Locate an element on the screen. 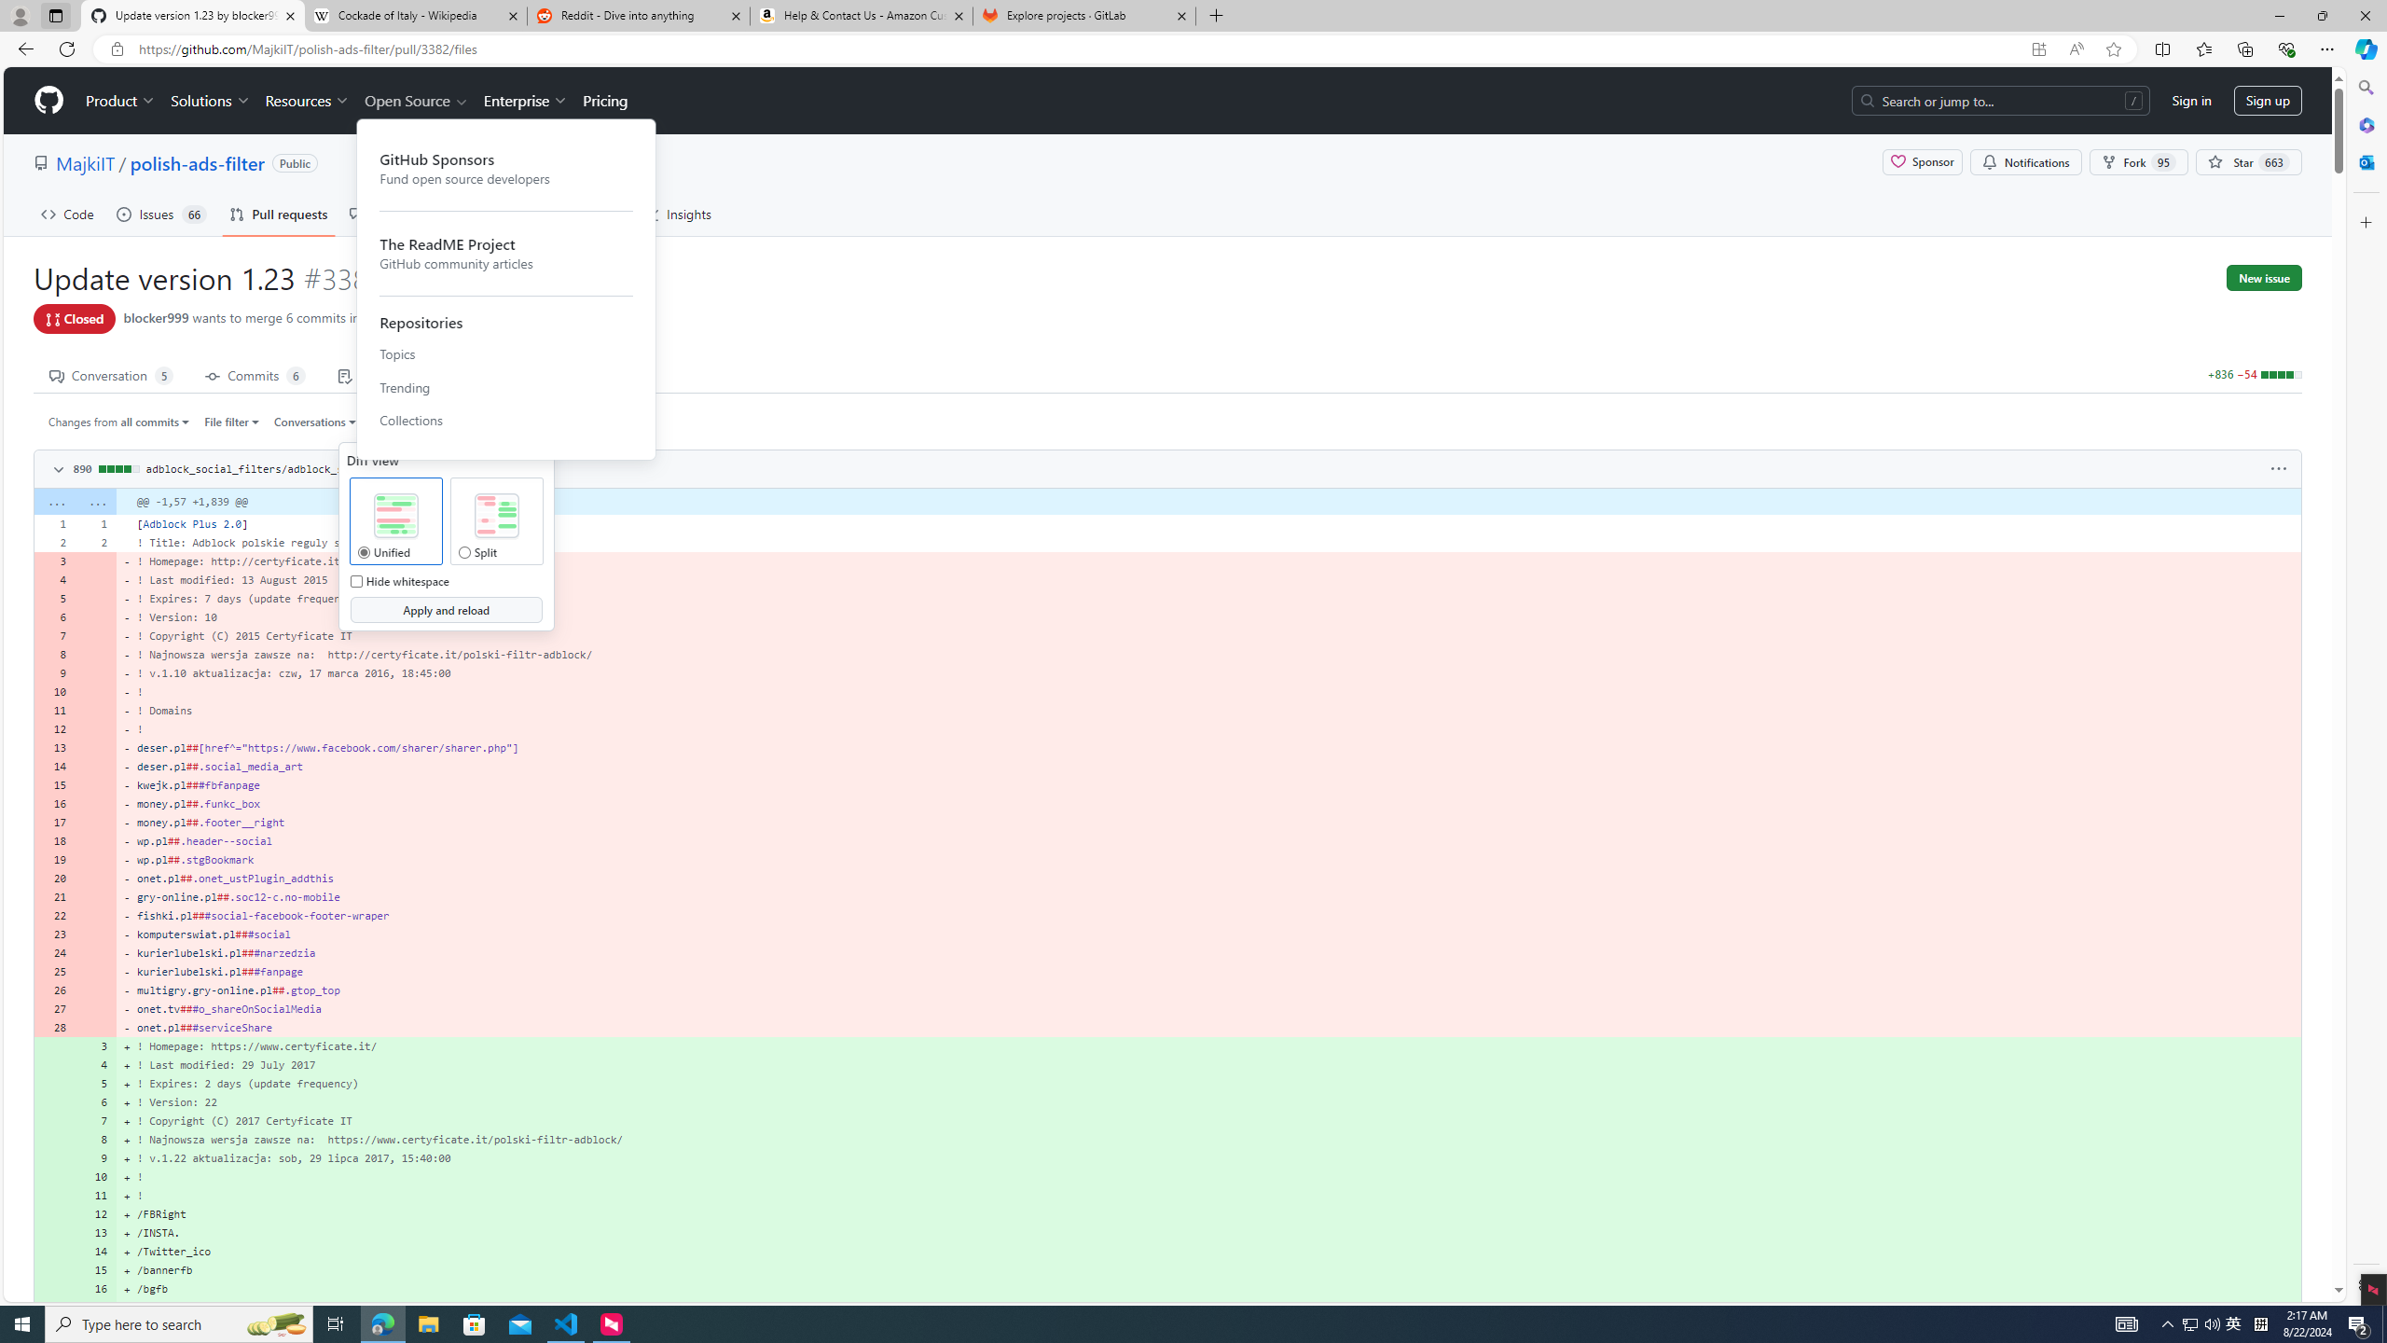 The width and height of the screenshot is (2387, 1343). + ! is located at coordinates (1208, 1195).